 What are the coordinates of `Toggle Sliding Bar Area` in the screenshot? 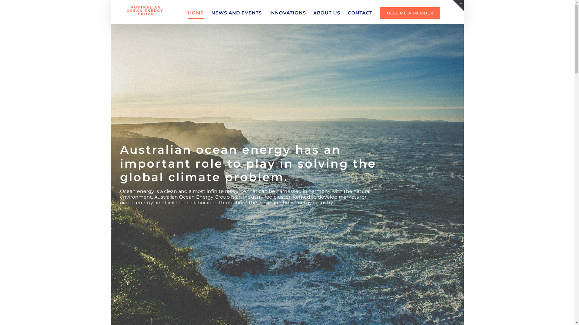 It's located at (458, 5).